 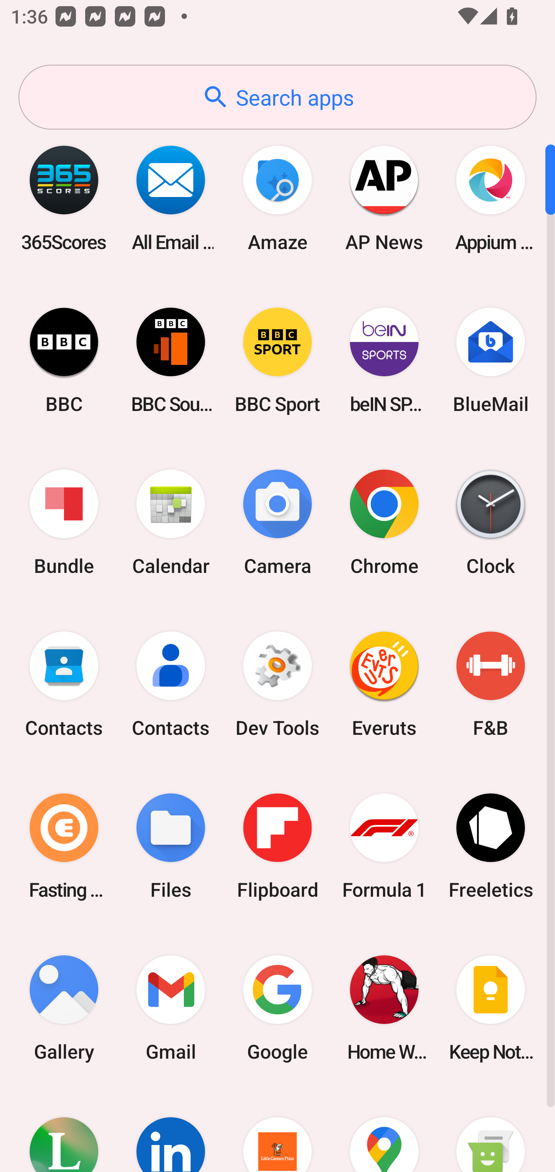 What do you see at coordinates (277, 360) in the screenshot?
I see `BBC Sport` at bounding box center [277, 360].